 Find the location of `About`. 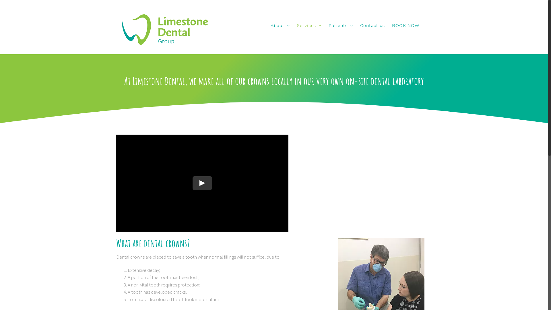

About is located at coordinates (280, 25).